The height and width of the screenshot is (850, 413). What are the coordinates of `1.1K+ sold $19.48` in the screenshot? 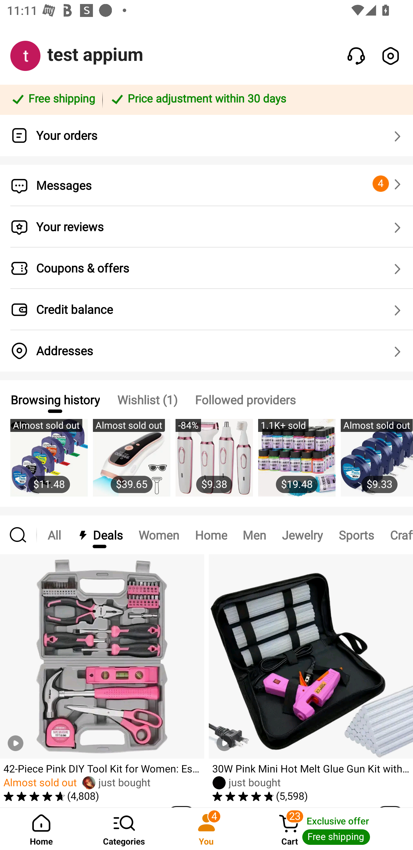 It's located at (297, 463).